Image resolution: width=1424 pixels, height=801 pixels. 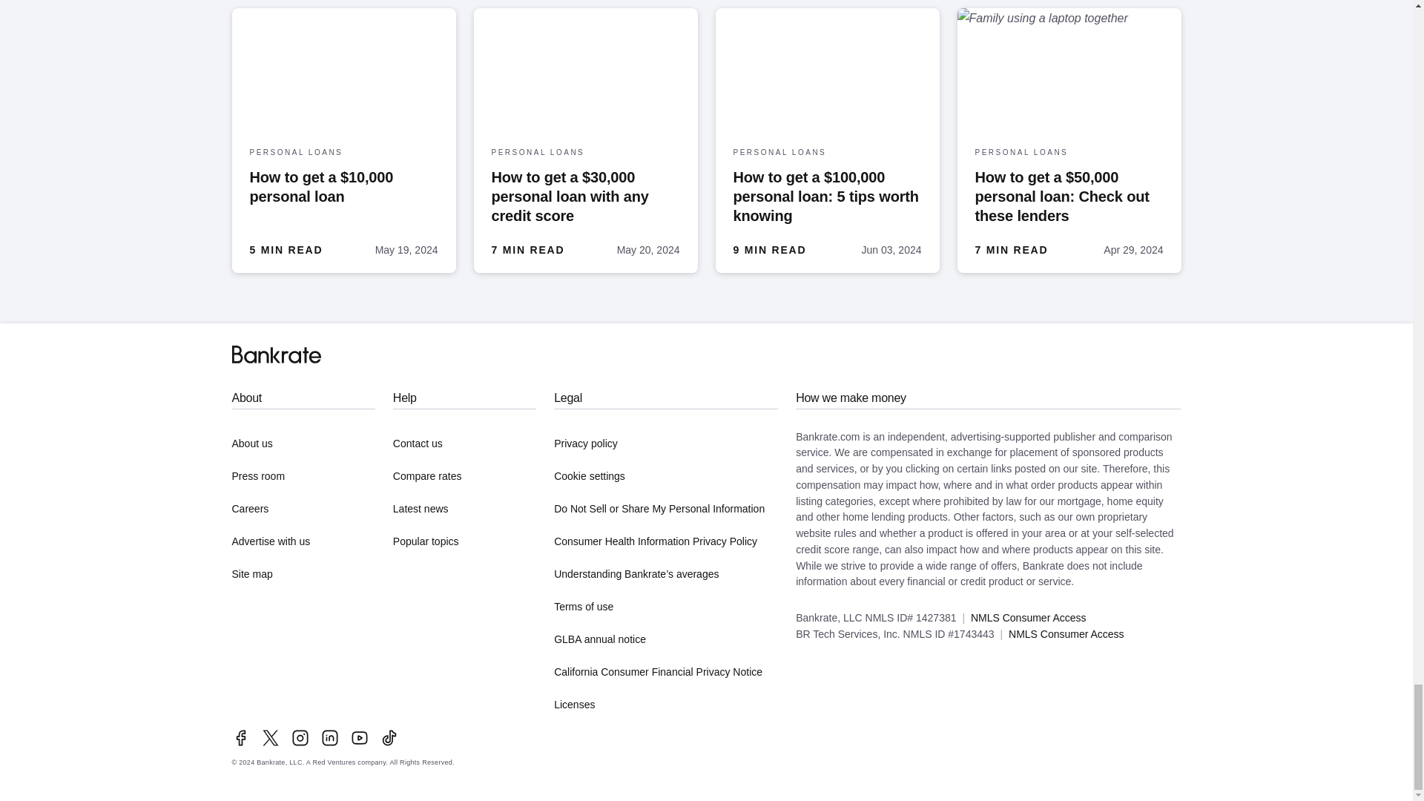 What do you see at coordinates (276, 355) in the screenshot?
I see `Bankrate` at bounding box center [276, 355].